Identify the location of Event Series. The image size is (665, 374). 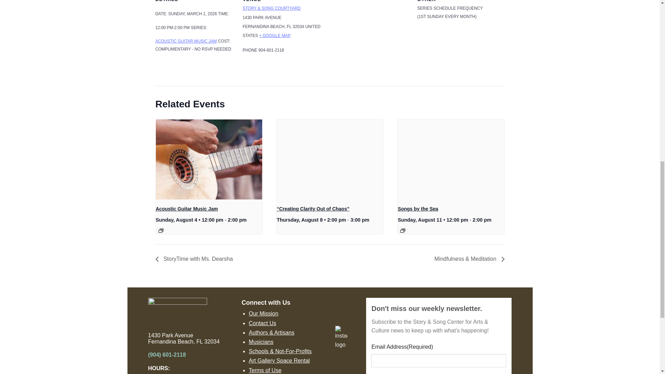
(161, 230).